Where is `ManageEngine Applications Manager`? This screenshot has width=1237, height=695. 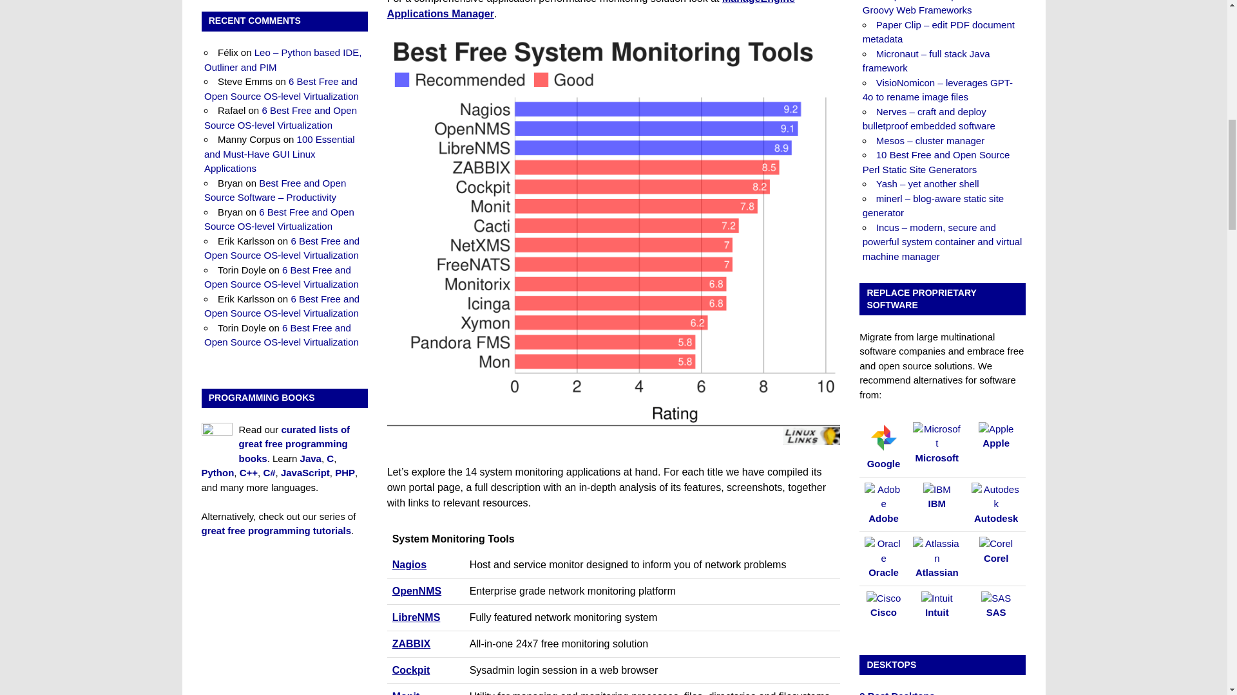 ManageEngine Applications Manager is located at coordinates (591, 10).